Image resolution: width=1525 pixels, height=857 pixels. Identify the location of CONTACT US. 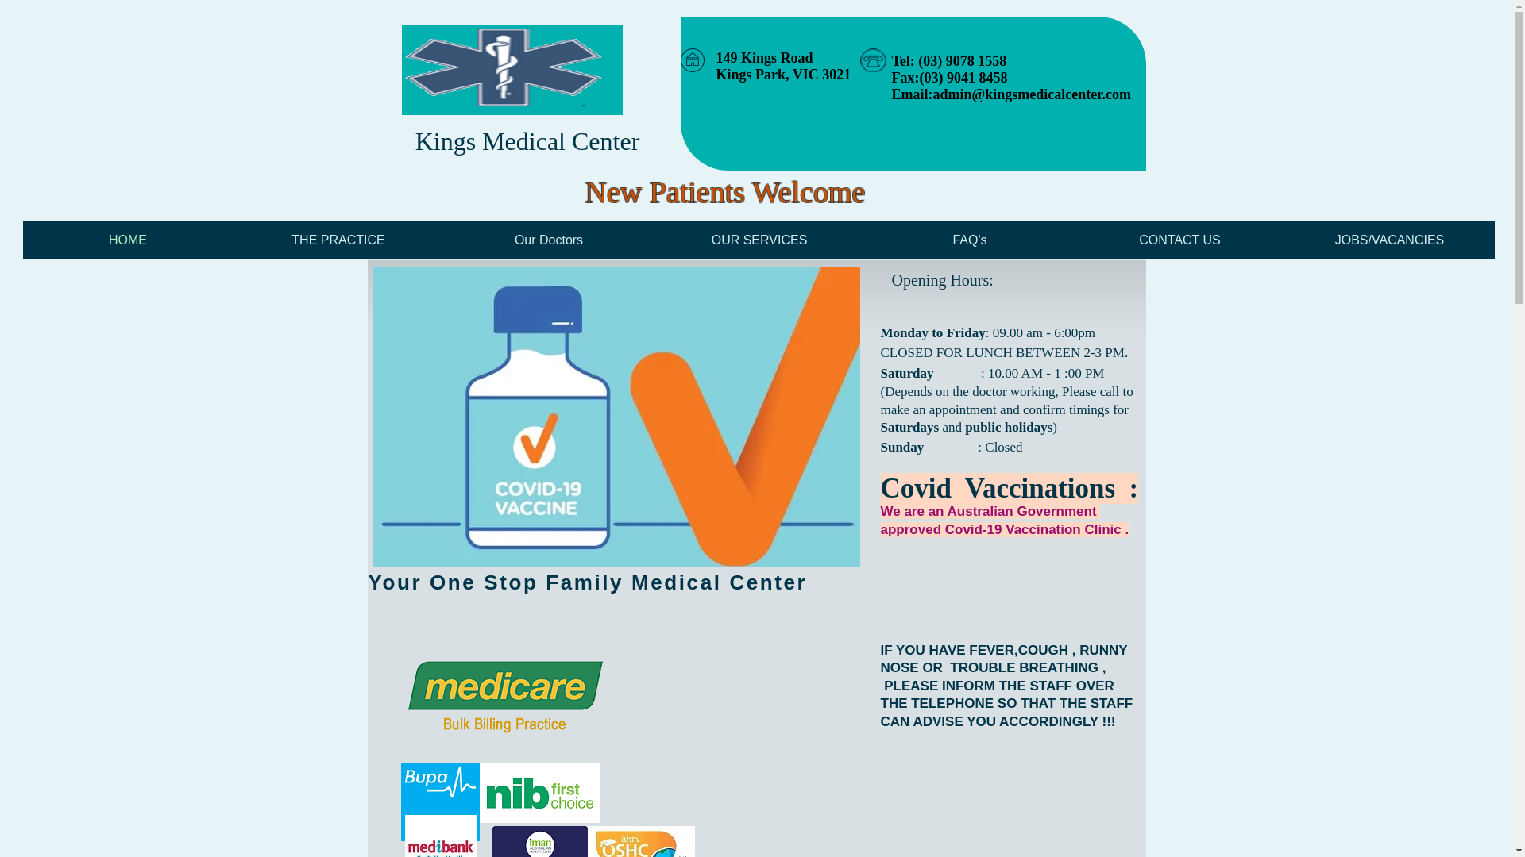
(1180, 240).